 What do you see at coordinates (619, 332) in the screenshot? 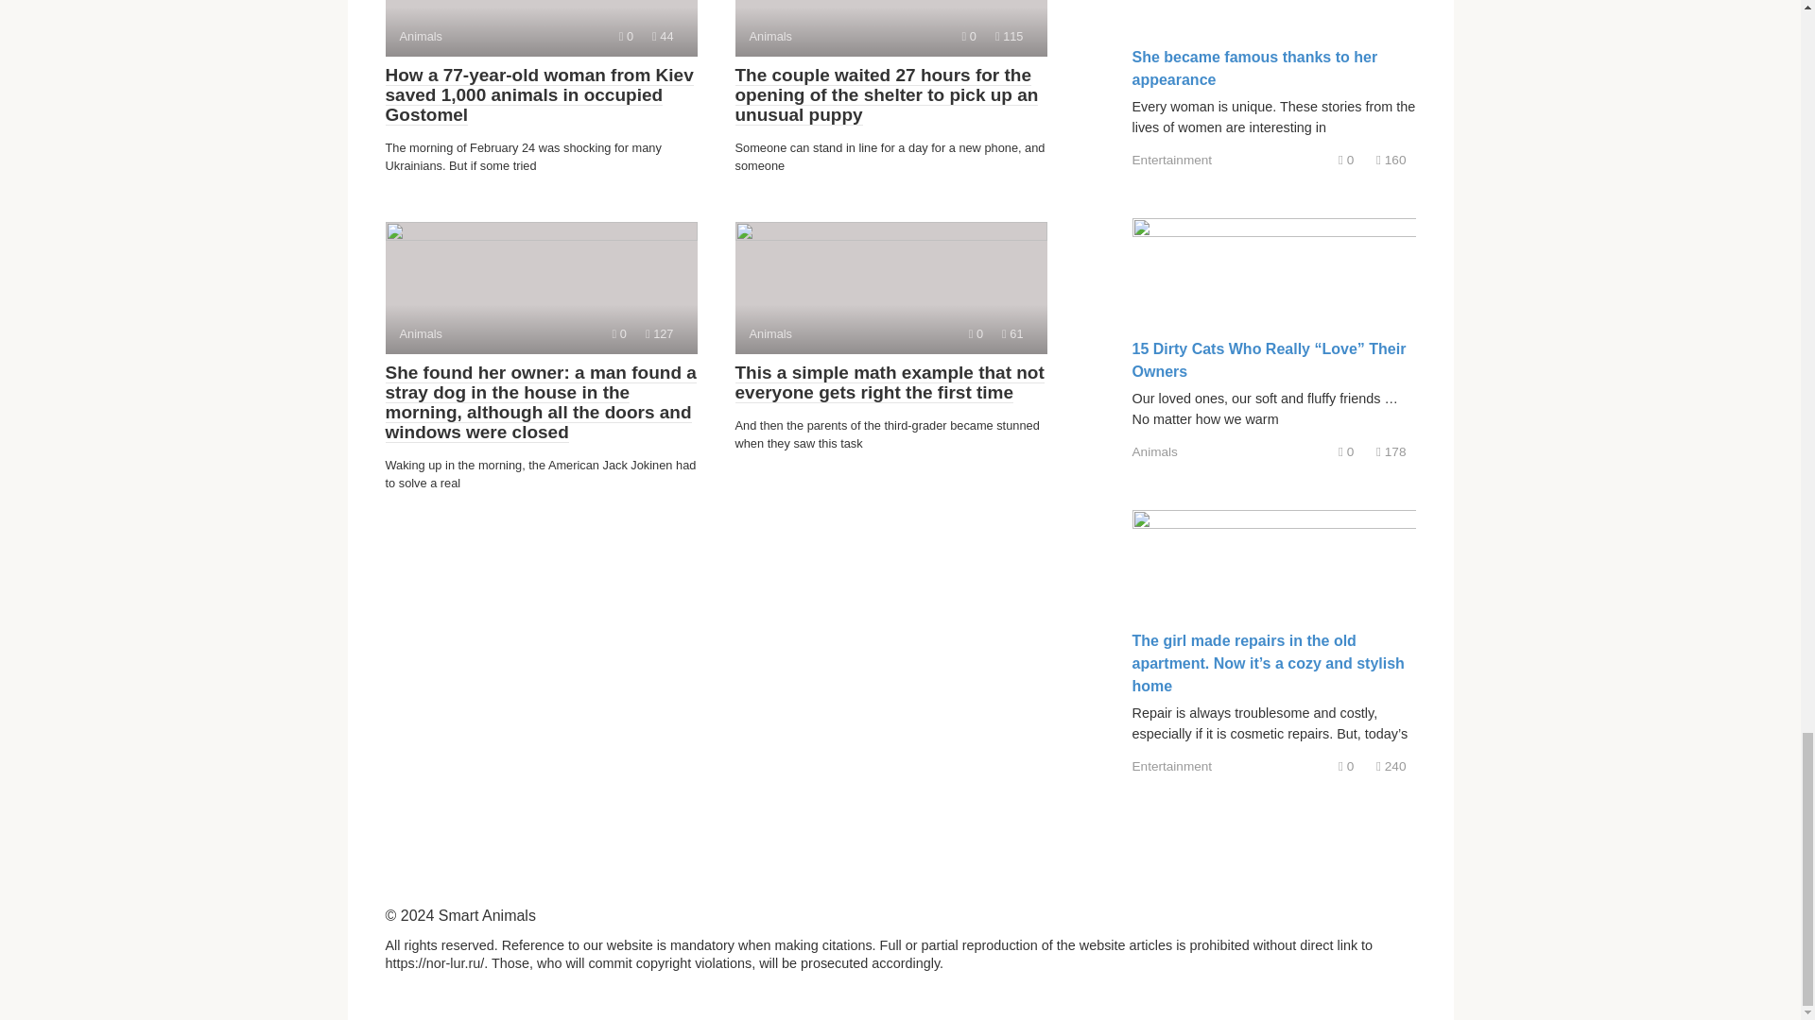
I see `Comments` at bounding box center [619, 332].